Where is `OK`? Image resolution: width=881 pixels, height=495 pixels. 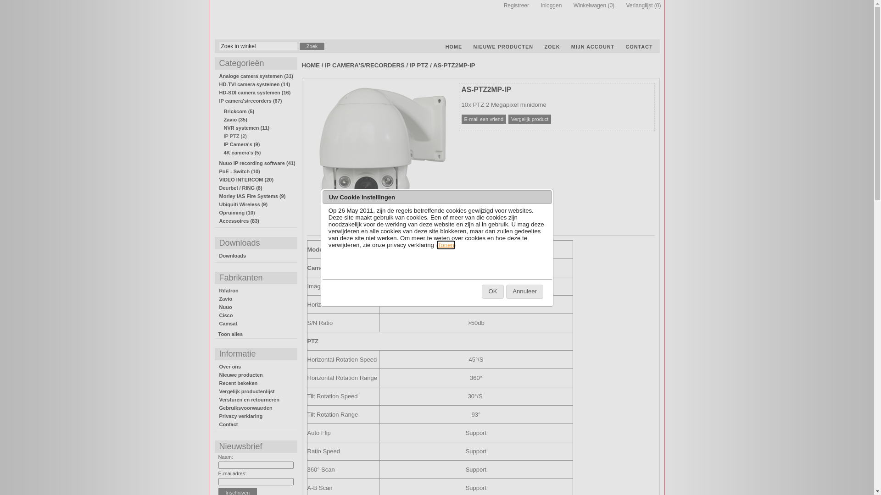 OK is located at coordinates (493, 291).